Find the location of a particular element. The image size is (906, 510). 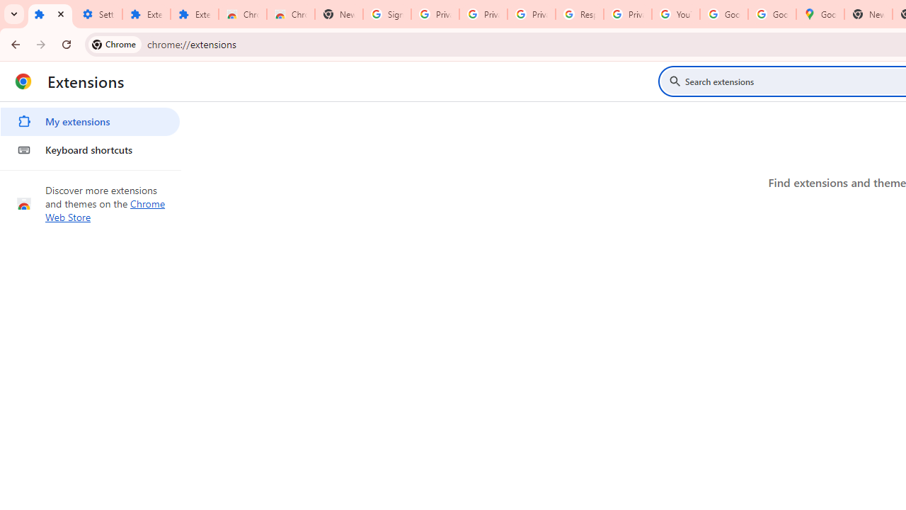

My extensions is located at coordinates (90, 122).